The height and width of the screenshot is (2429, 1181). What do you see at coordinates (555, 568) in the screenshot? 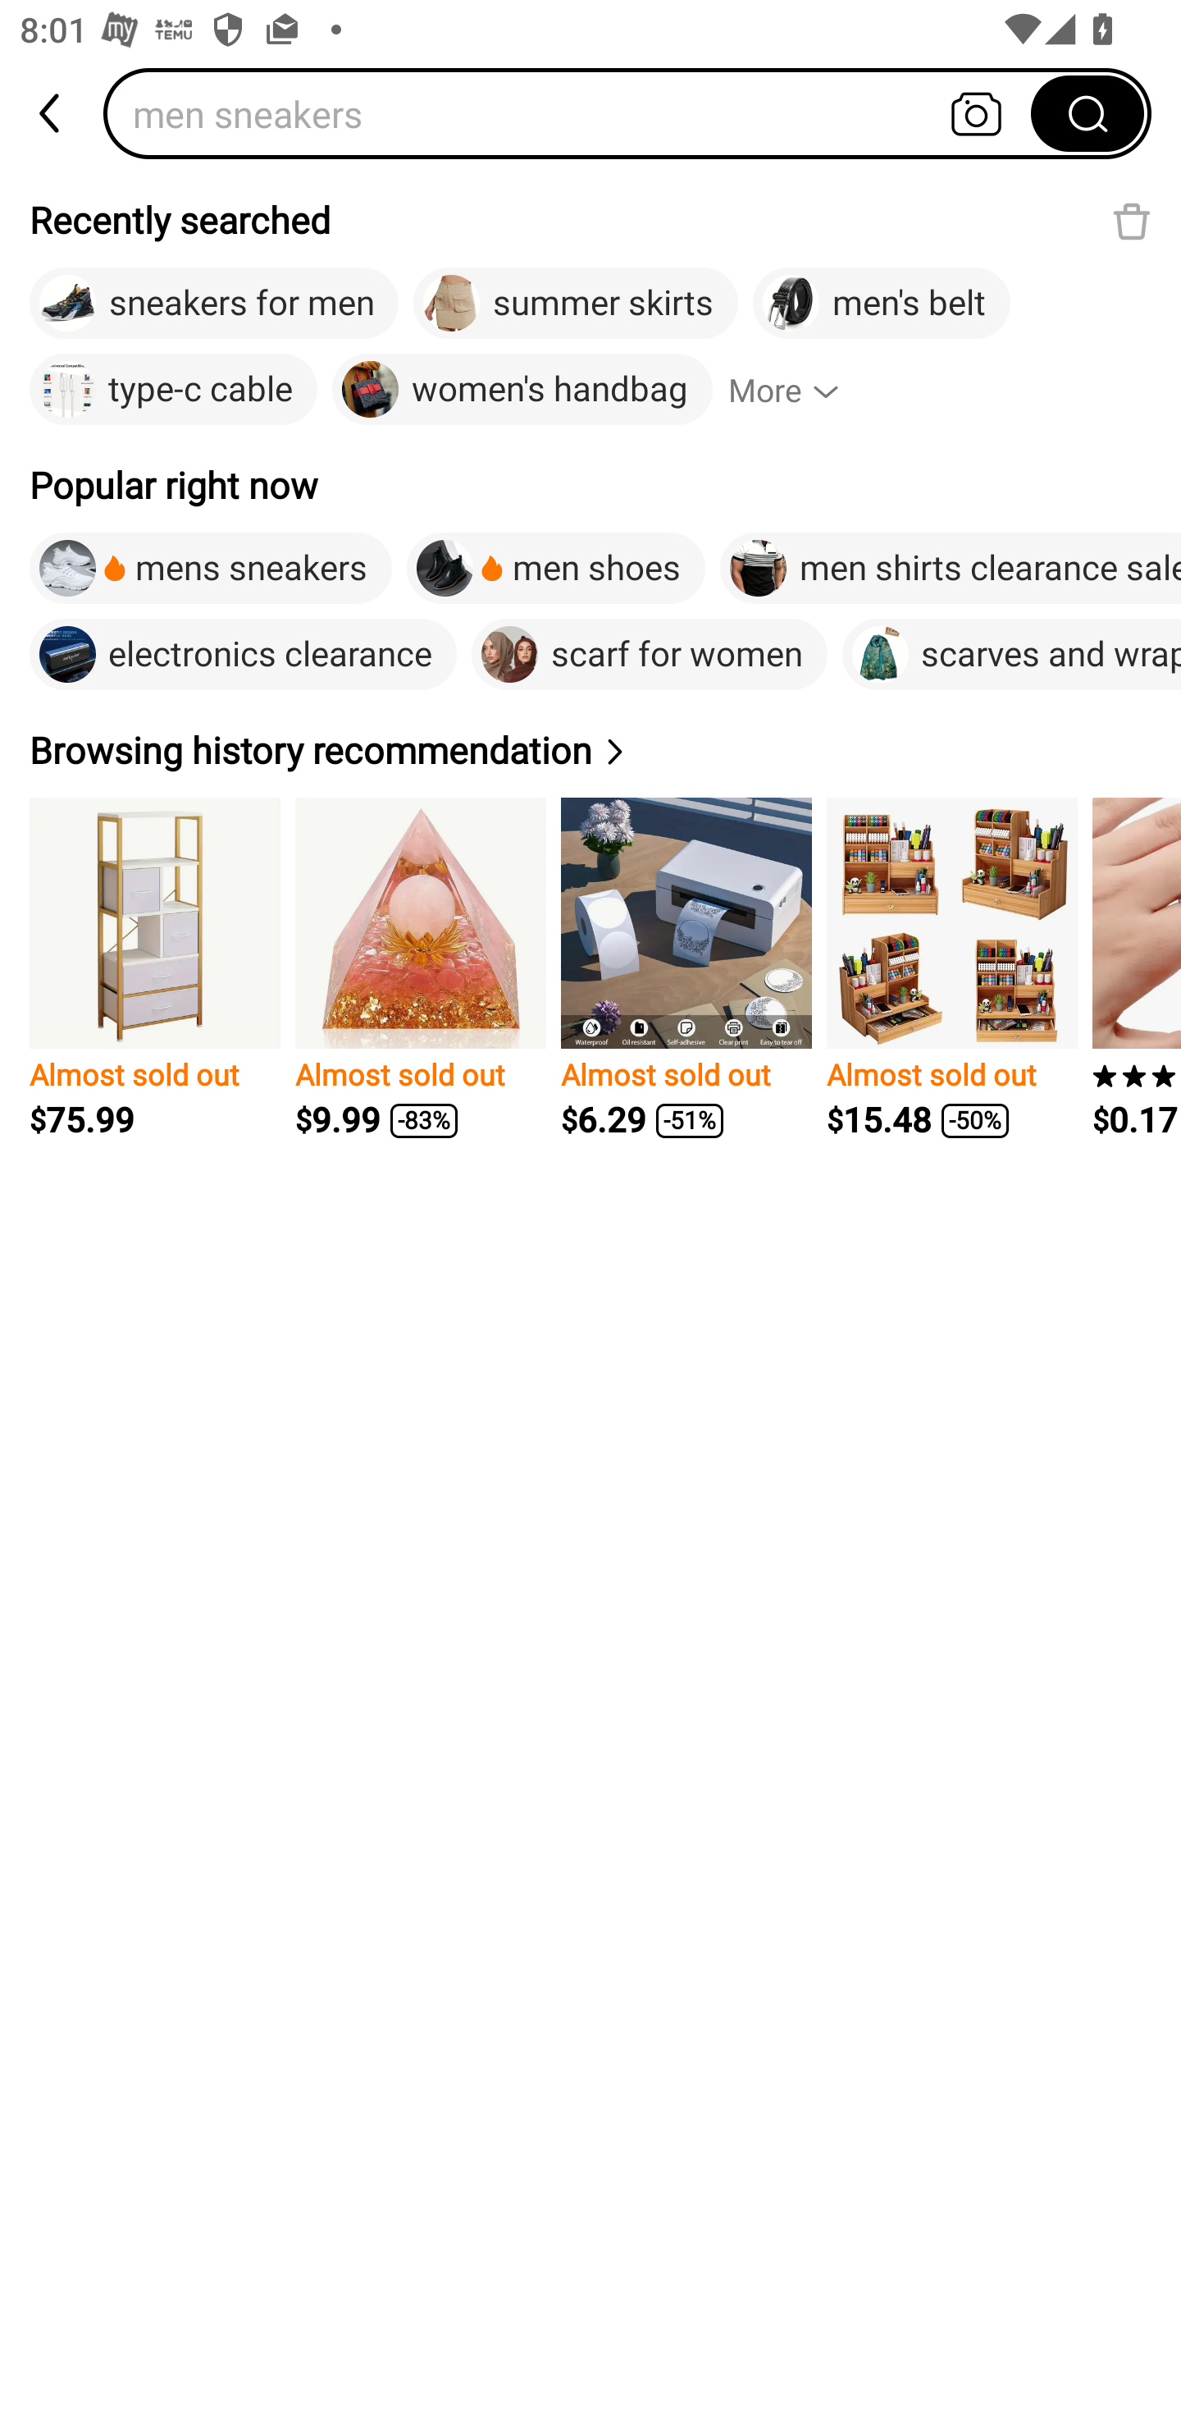
I see `men shoes` at bounding box center [555, 568].